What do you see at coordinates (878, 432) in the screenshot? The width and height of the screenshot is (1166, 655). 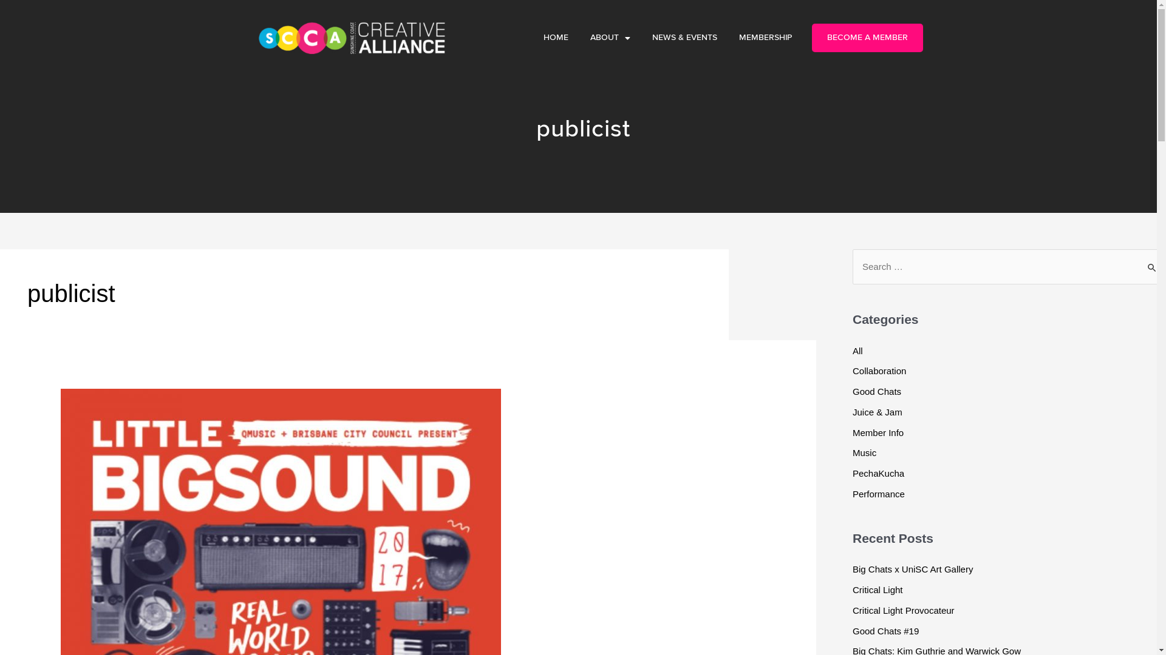 I see `Member Info` at bounding box center [878, 432].